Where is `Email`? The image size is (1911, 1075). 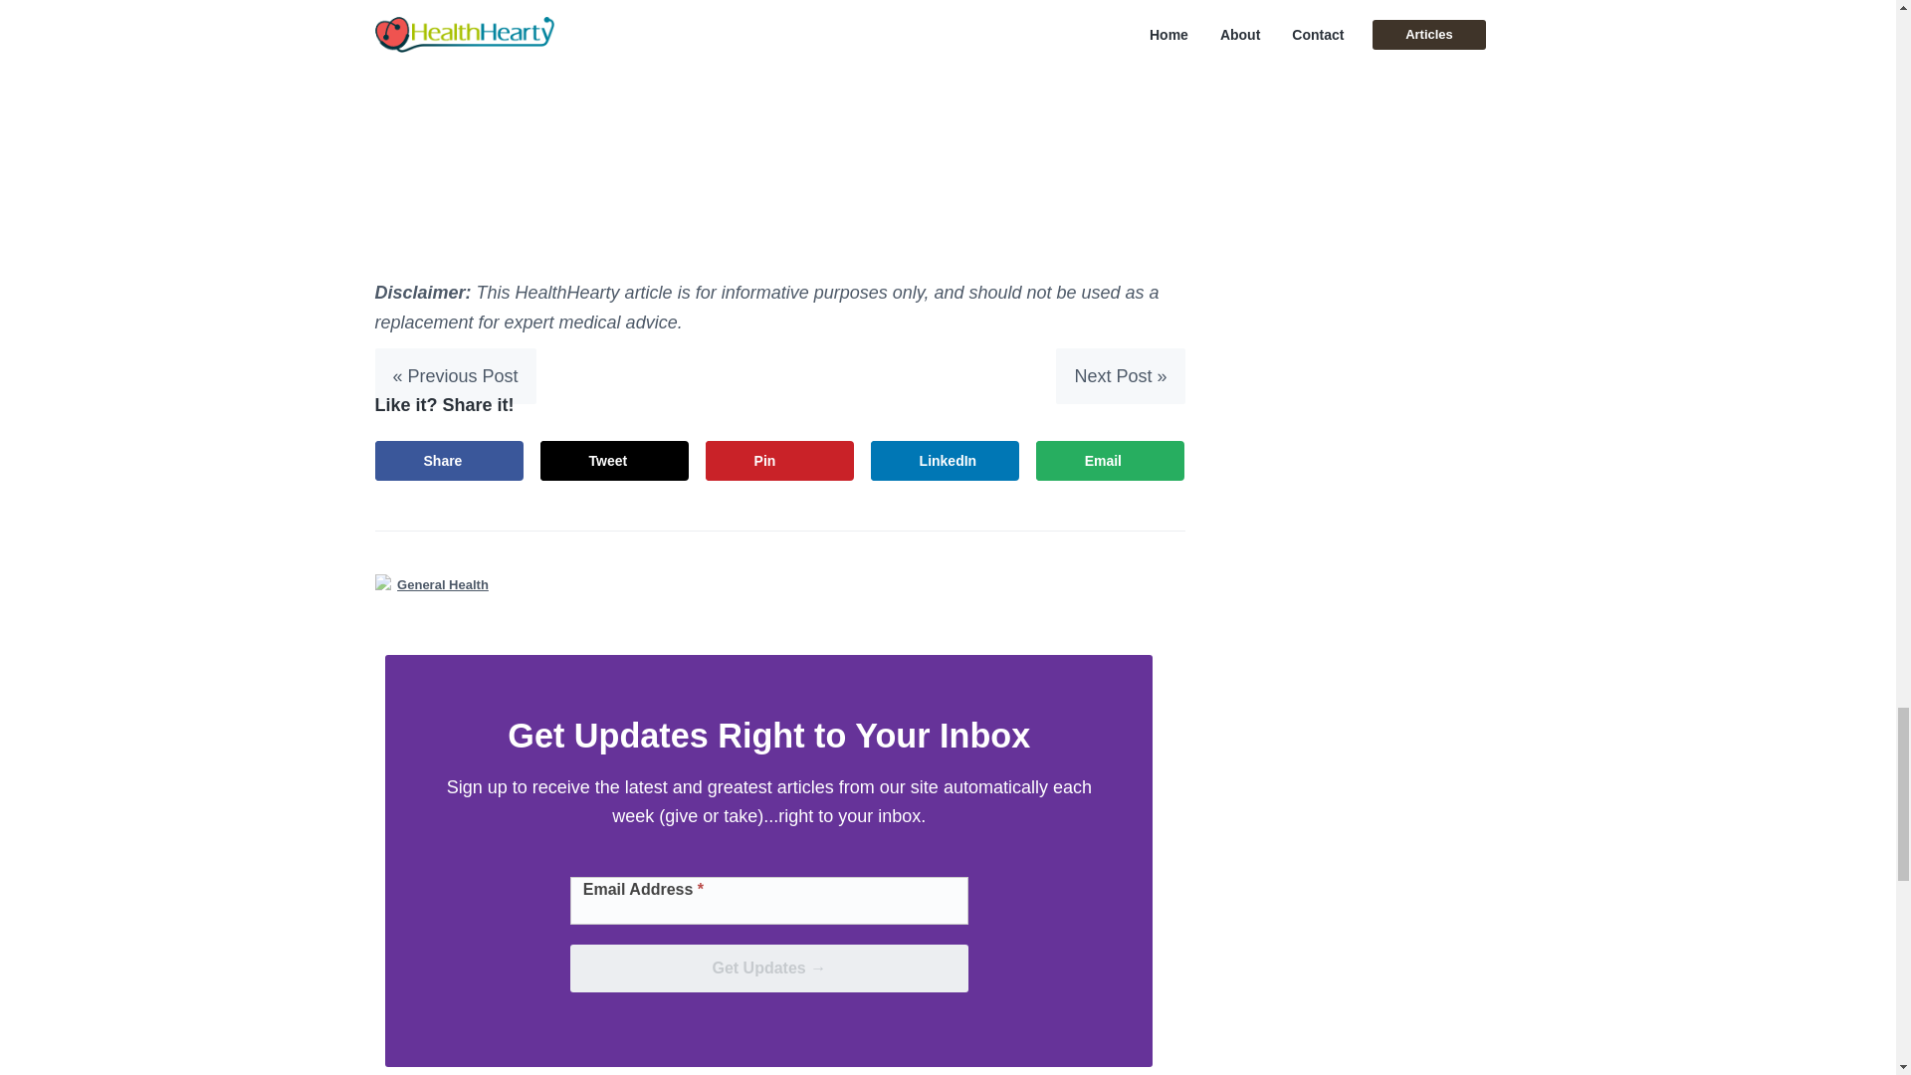
Email is located at coordinates (1110, 460).